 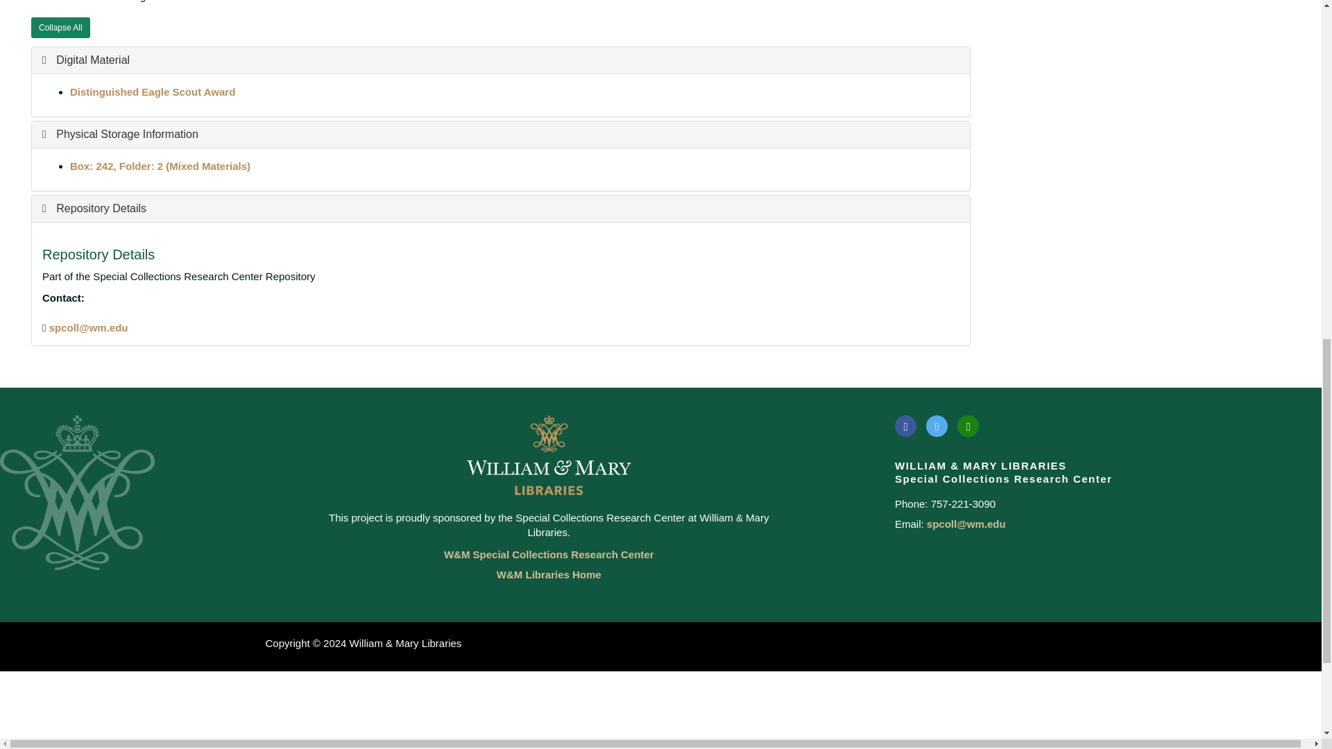 What do you see at coordinates (937, 426) in the screenshot?
I see `Special Collections Twitter` at bounding box center [937, 426].